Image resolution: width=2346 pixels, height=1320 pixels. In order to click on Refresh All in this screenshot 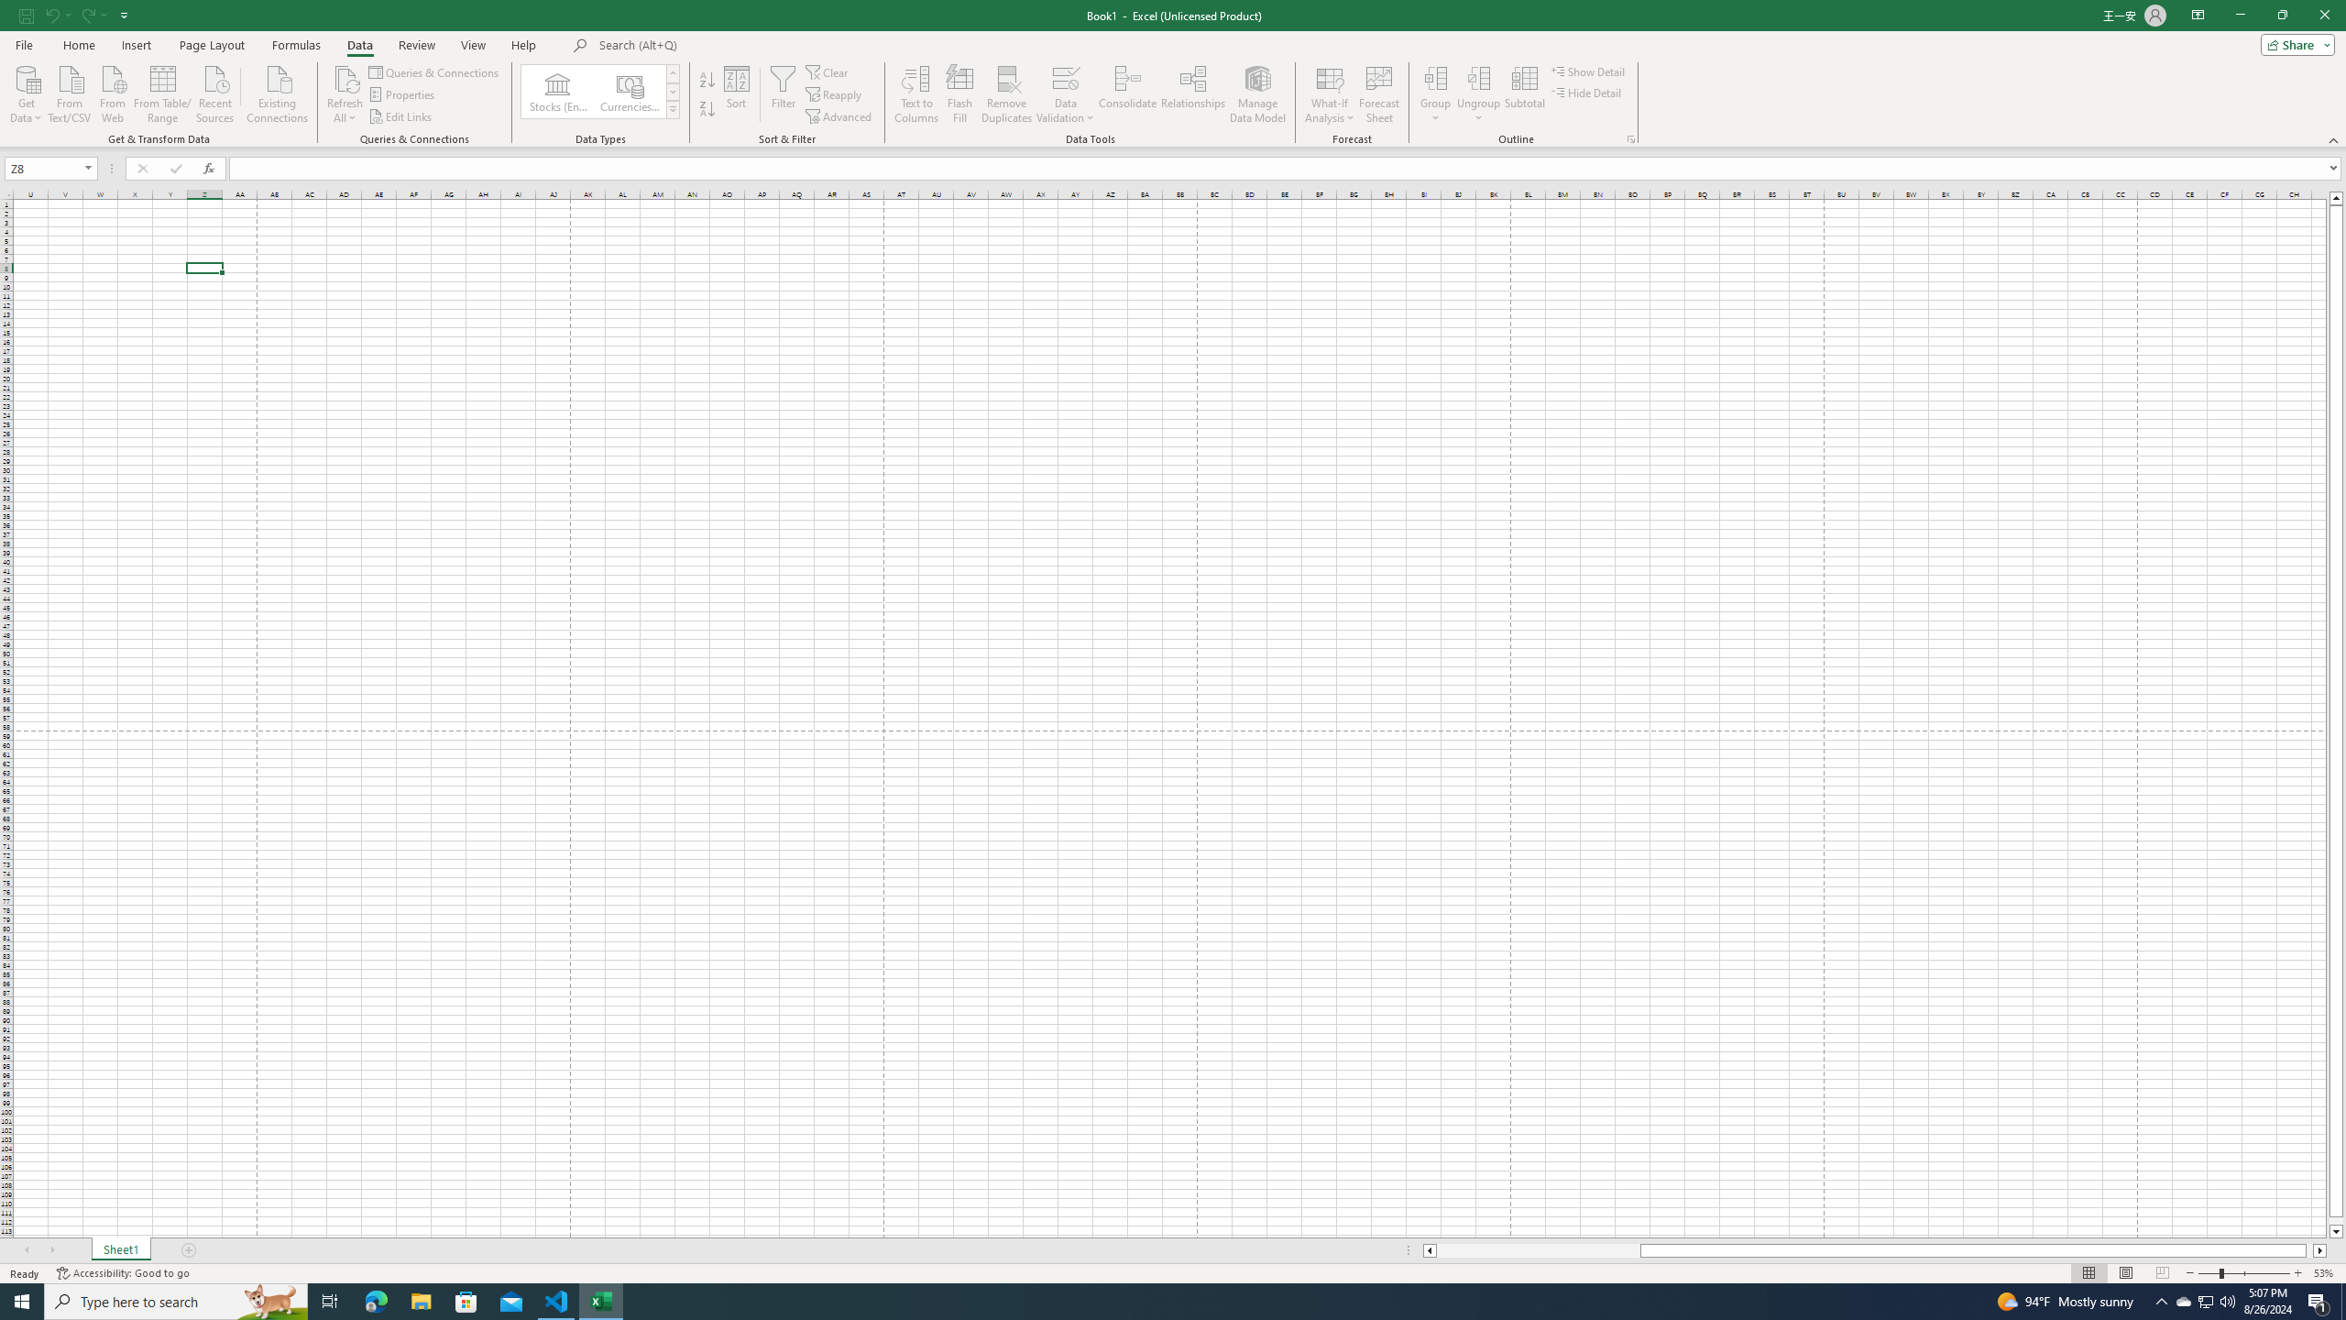, I will do `click(345, 94)`.